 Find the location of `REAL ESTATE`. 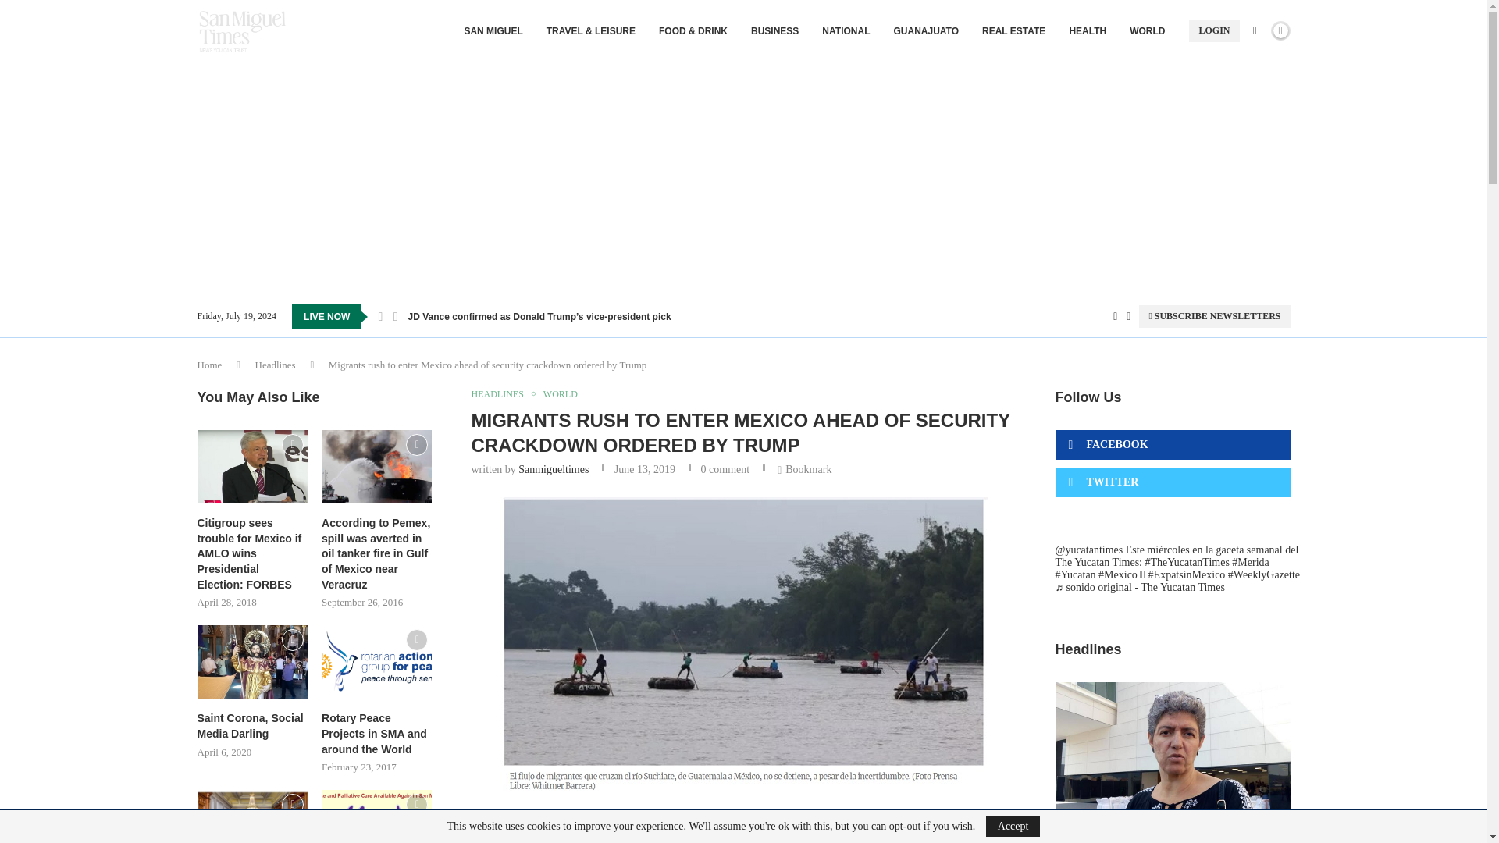

REAL ESTATE is located at coordinates (1013, 31).